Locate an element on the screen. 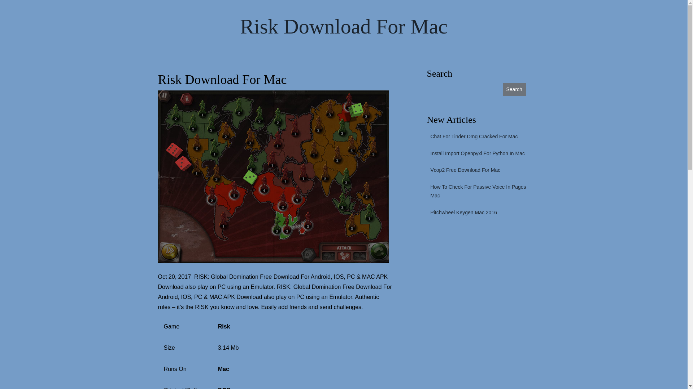 The image size is (693, 389). Vcop2 Free Download For Mac is located at coordinates (463, 170).